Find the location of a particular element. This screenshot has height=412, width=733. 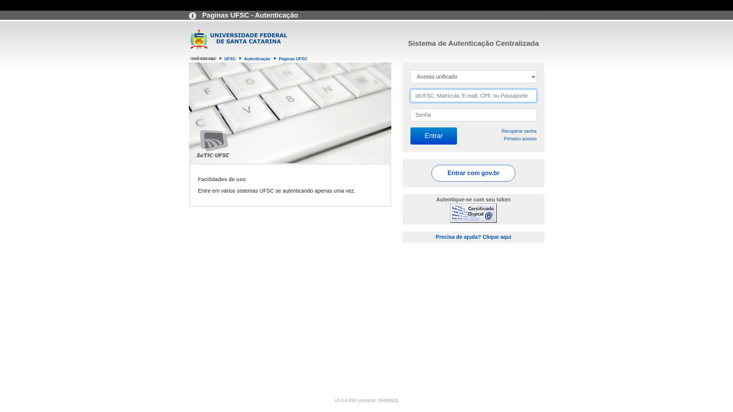

Primeiro acesso is located at coordinates (520, 139).